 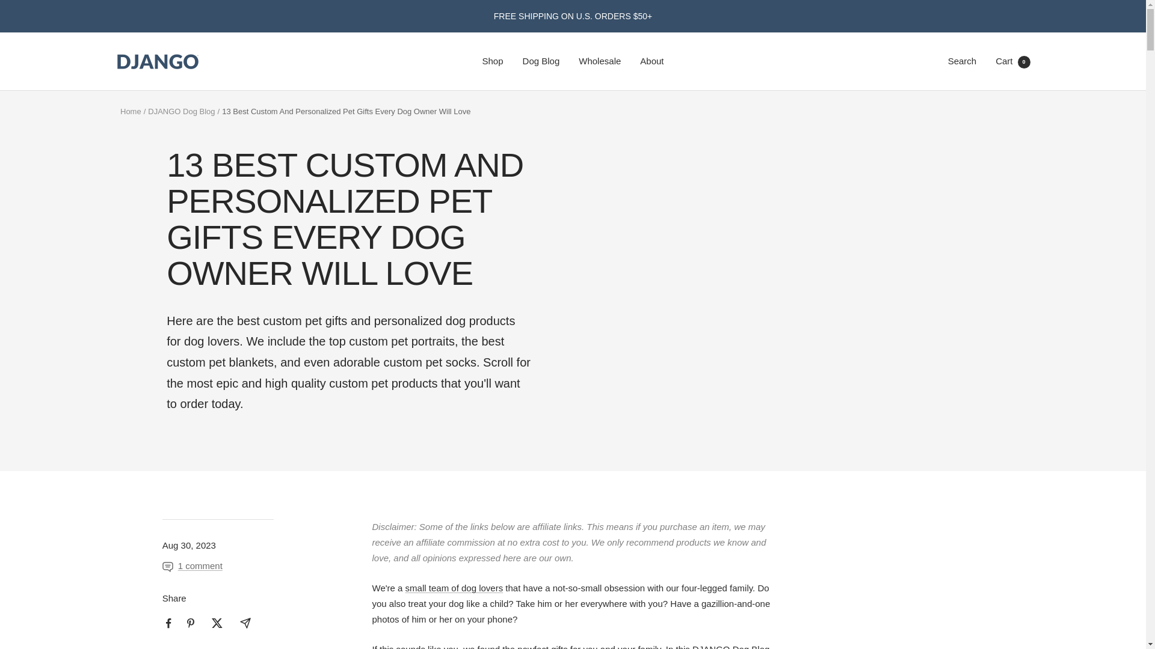 I want to click on Dog Blog, so click(x=541, y=61).